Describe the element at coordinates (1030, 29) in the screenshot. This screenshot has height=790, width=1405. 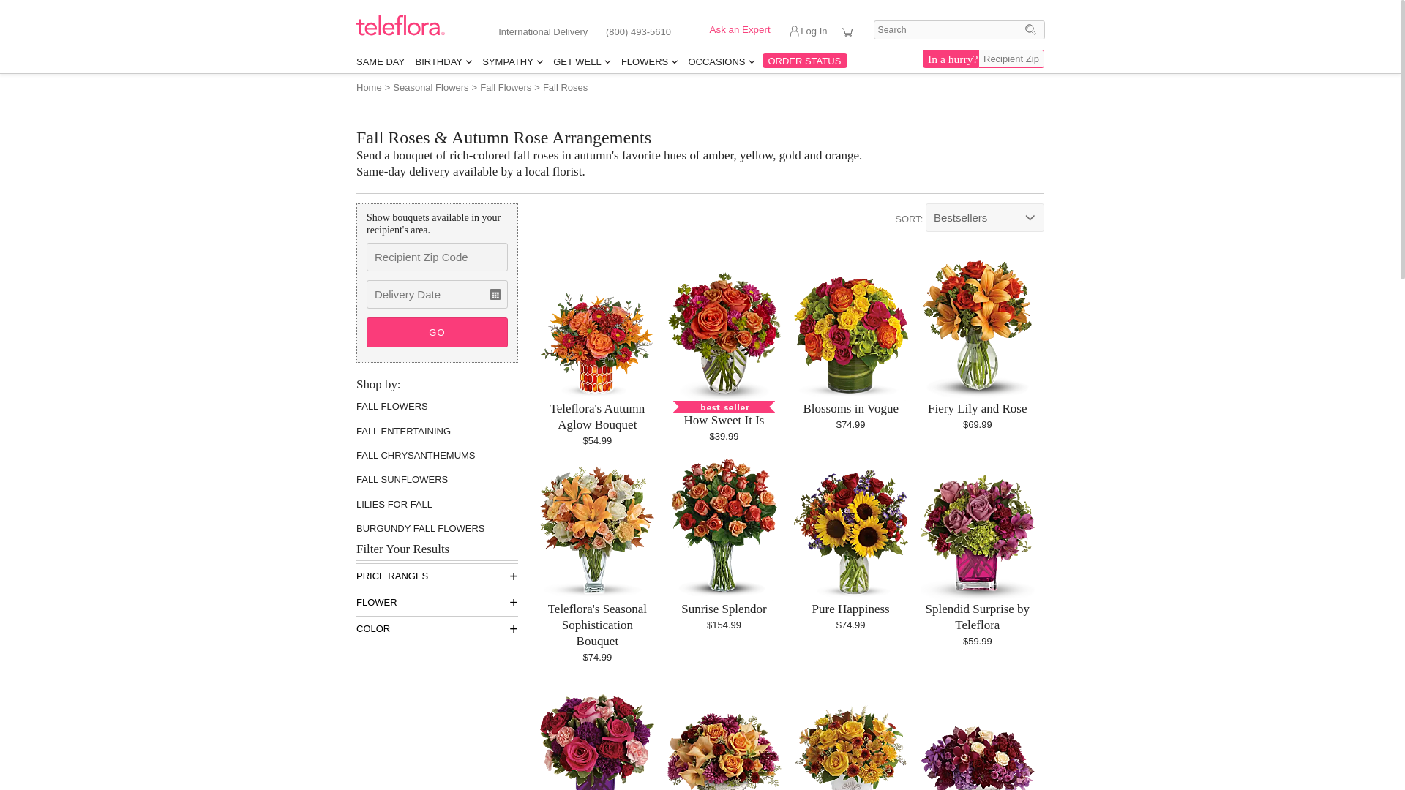
I see `Go` at that location.